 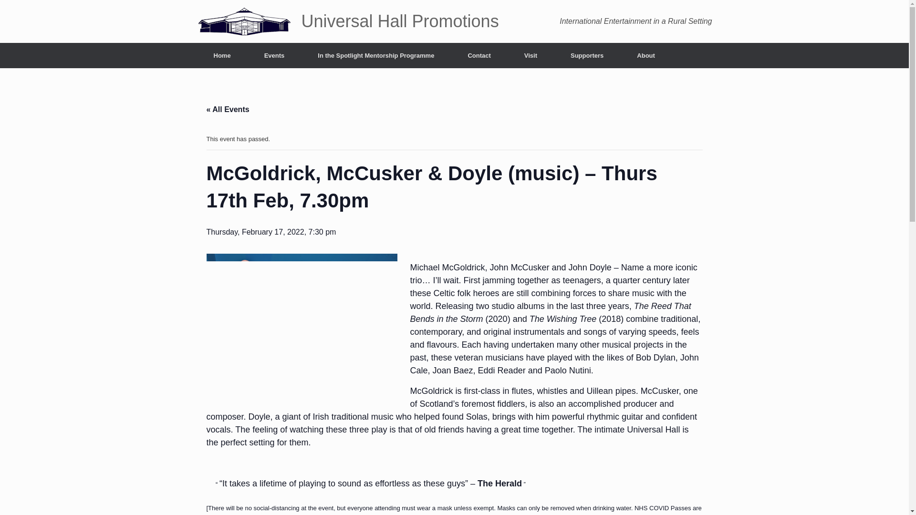 What do you see at coordinates (479, 55) in the screenshot?
I see `Contact` at bounding box center [479, 55].